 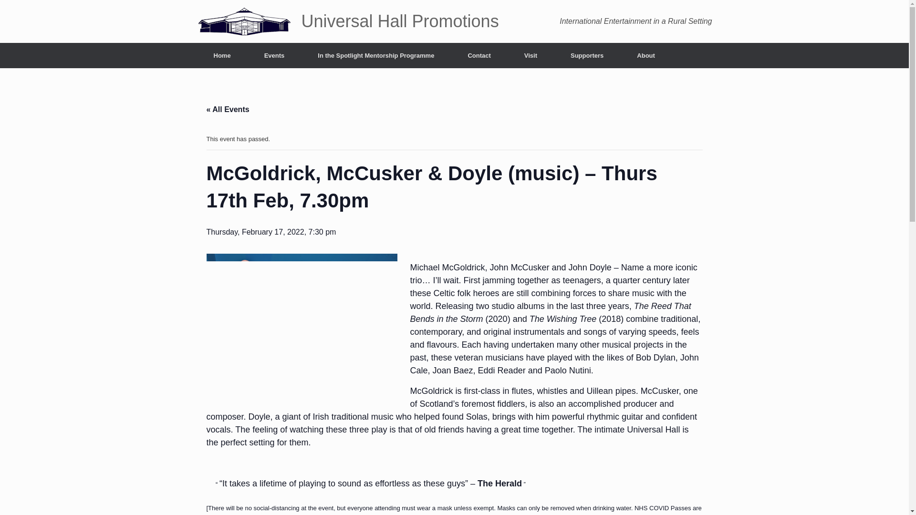 What do you see at coordinates (479, 55) in the screenshot?
I see `Contact` at bounding box center [479, 55].